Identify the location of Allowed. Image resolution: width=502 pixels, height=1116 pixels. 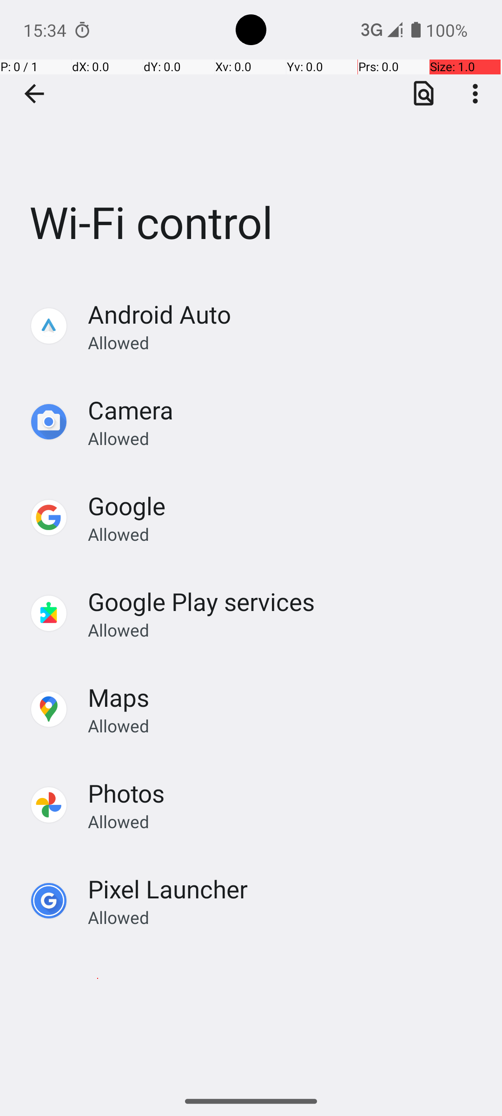
(285, 342).